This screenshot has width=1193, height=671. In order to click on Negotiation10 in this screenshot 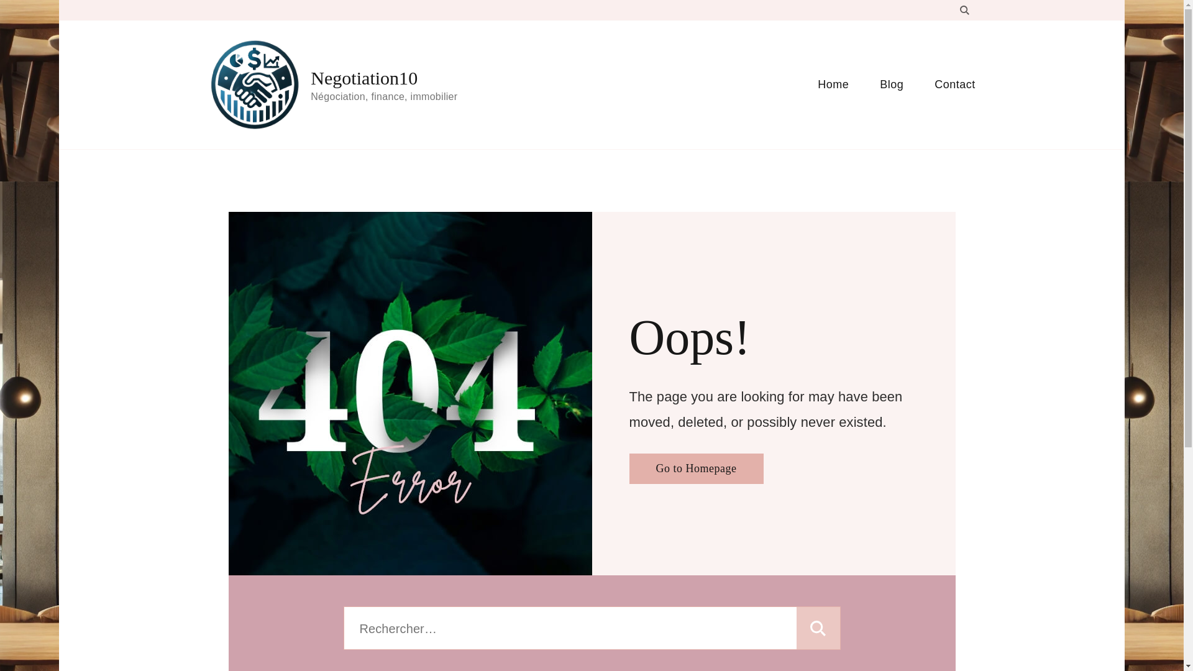, I will do `click(364, 78)`.